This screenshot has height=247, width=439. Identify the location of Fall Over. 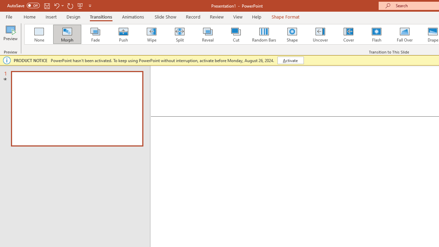
(405, 34).